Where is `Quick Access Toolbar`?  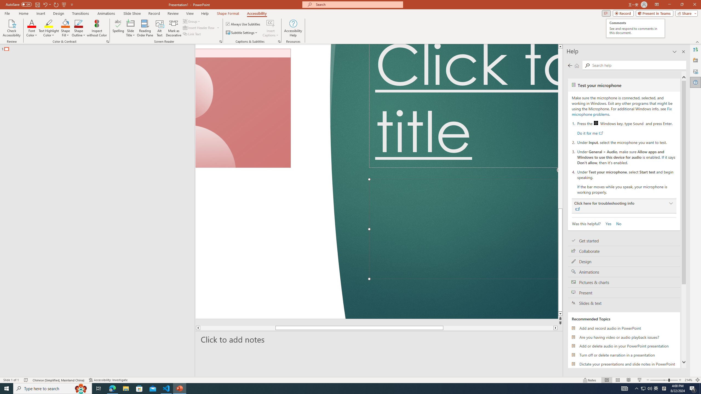
Quick Access Toolbar is located at coordinates (40, 5).